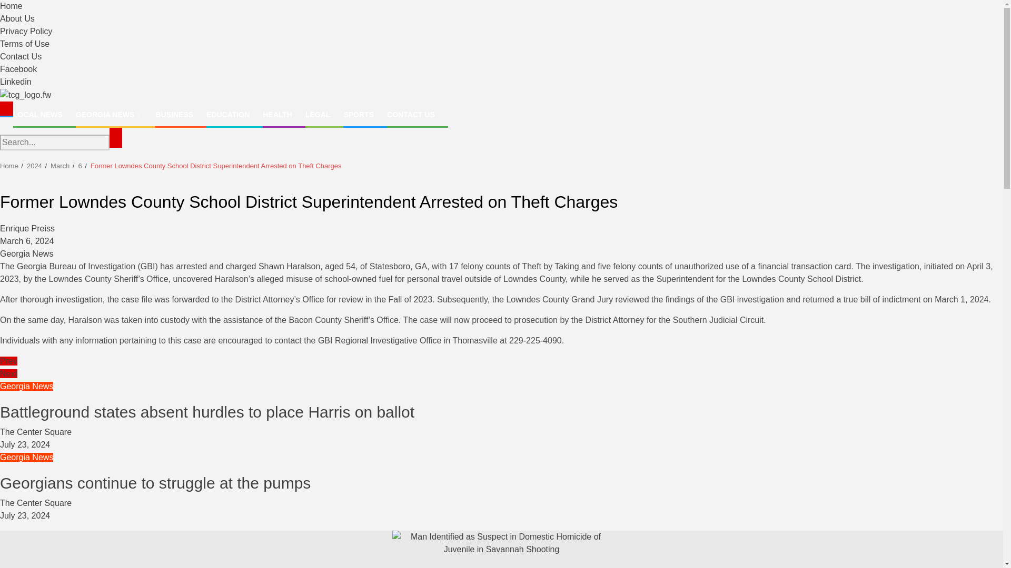  Describe the element at coordinates (411, 114) in the screenshot. I see `CONTACT US` at that location.